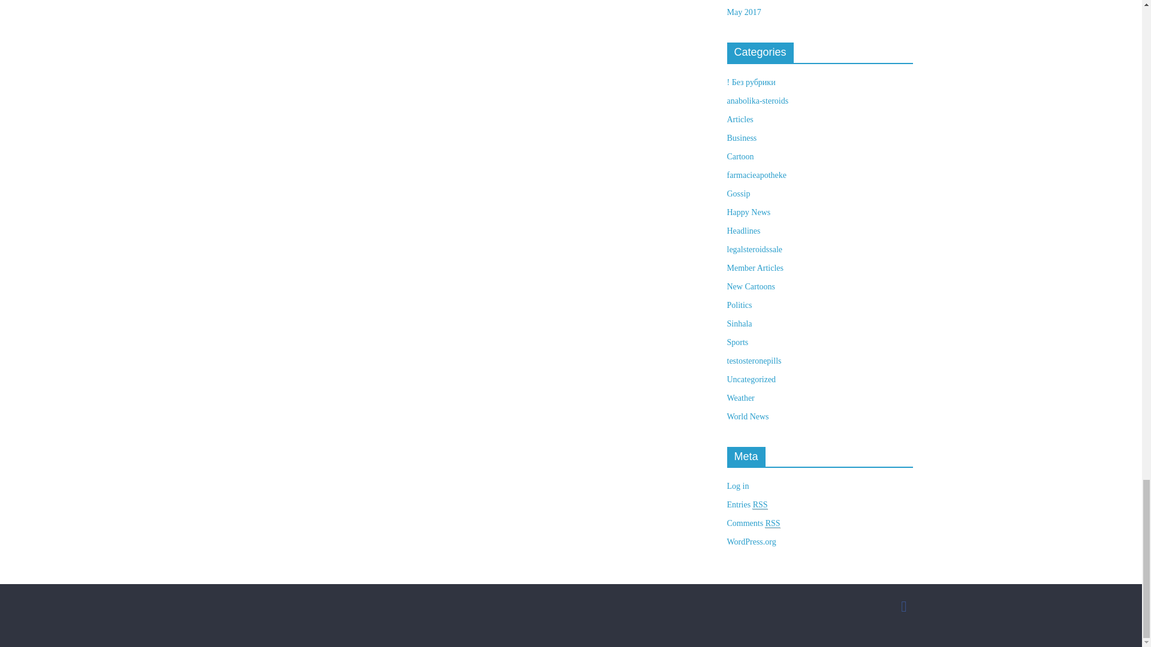 The width and height of the screenshot is (1151, 647). Describe the element at coordinates (760, 504) in the screenshot. I see `Really Simple Syndication` at that location.